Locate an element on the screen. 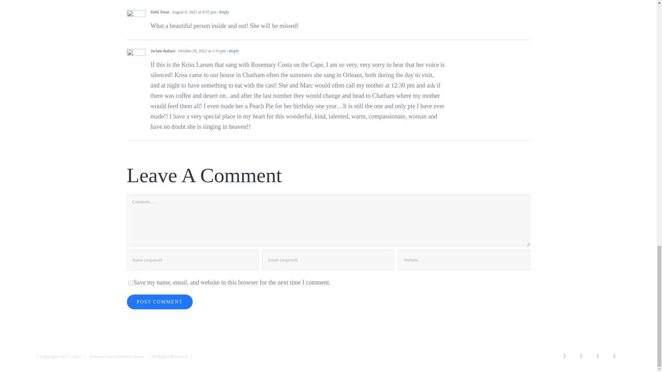 The image size is (662, 372). Twitter is located at coordinates (581, 356).